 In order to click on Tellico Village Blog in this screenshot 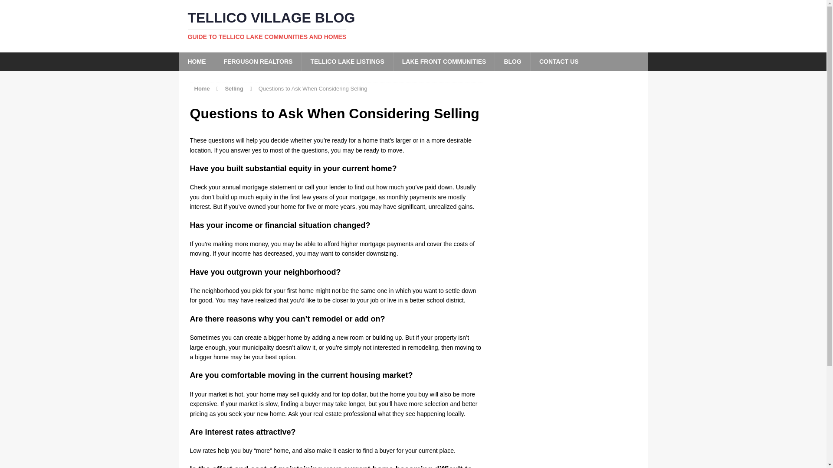, I will do `click(413, 26)`.